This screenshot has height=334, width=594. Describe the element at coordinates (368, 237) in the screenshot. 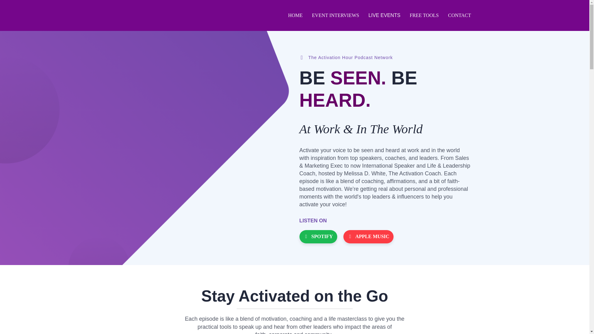

I see `APPLE MUSIC` at that location.